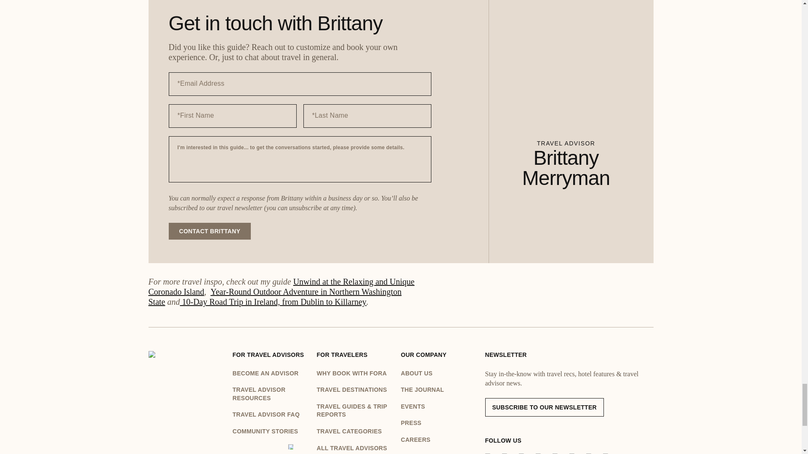  I want to click on Year-Round Outdoor Adventure in Northern Washington State, so click(274, 297).